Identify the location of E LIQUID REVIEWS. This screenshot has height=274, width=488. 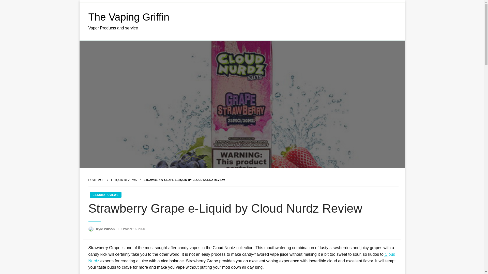
(124, 180).